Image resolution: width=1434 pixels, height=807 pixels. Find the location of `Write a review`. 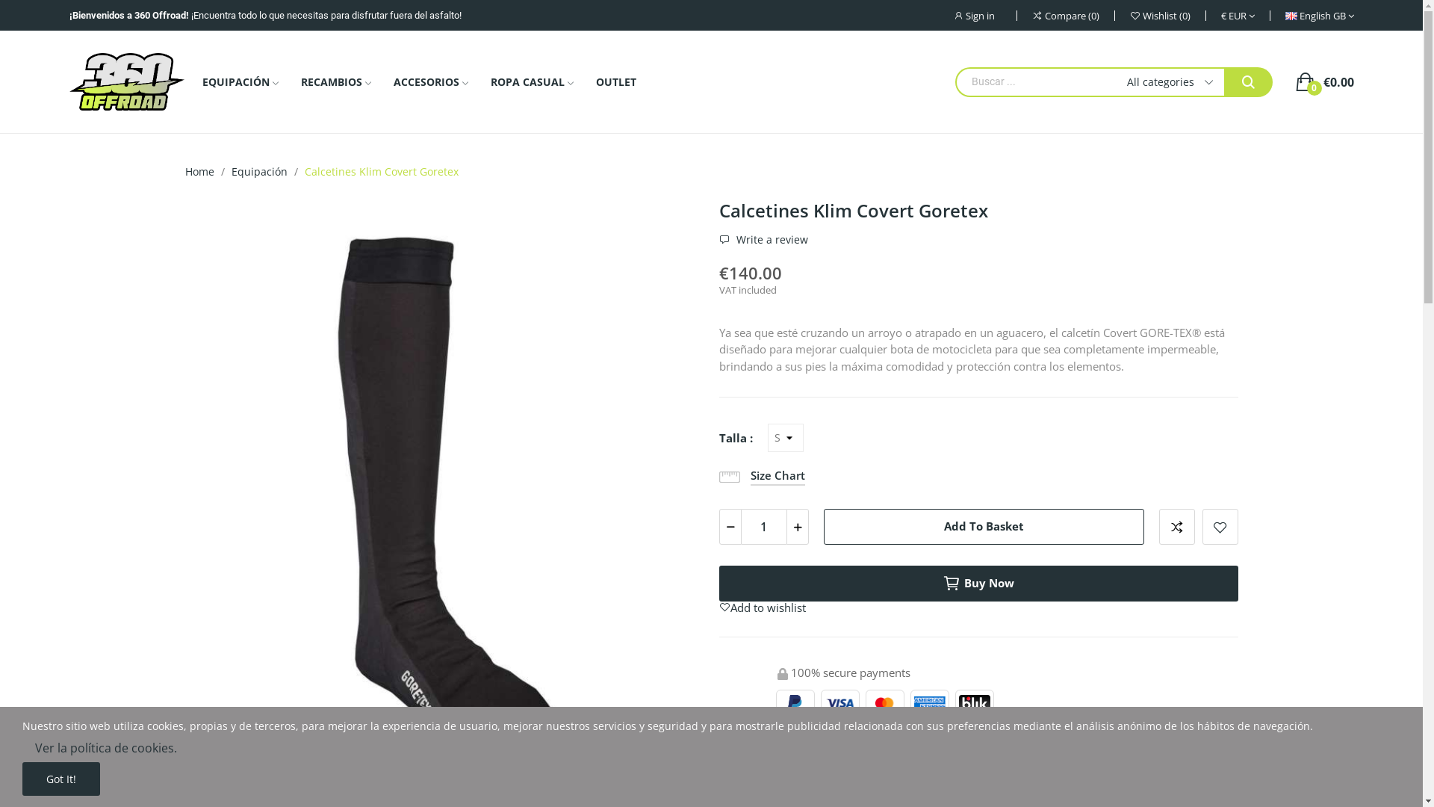

Write a review is located at coordinates (763, 240).